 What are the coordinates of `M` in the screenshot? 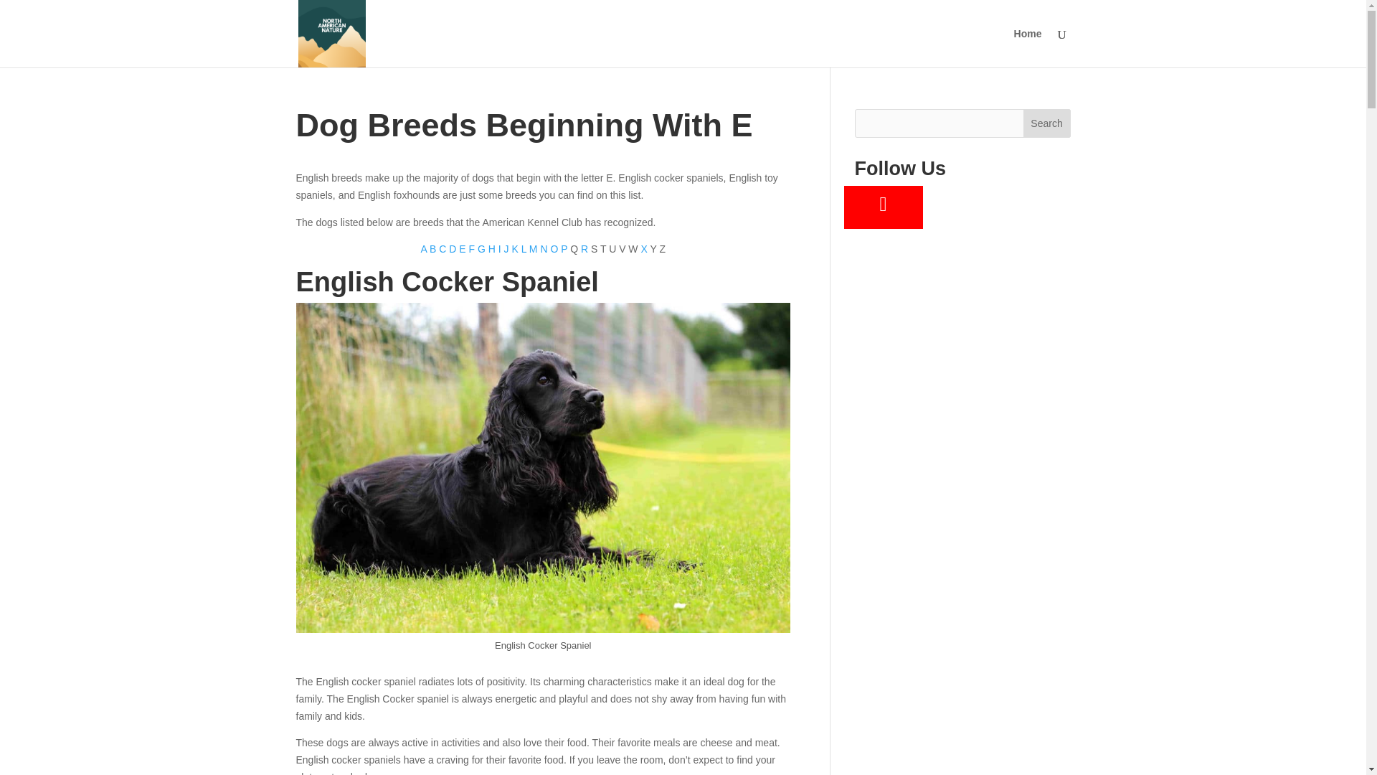 It's located at (535, 249).